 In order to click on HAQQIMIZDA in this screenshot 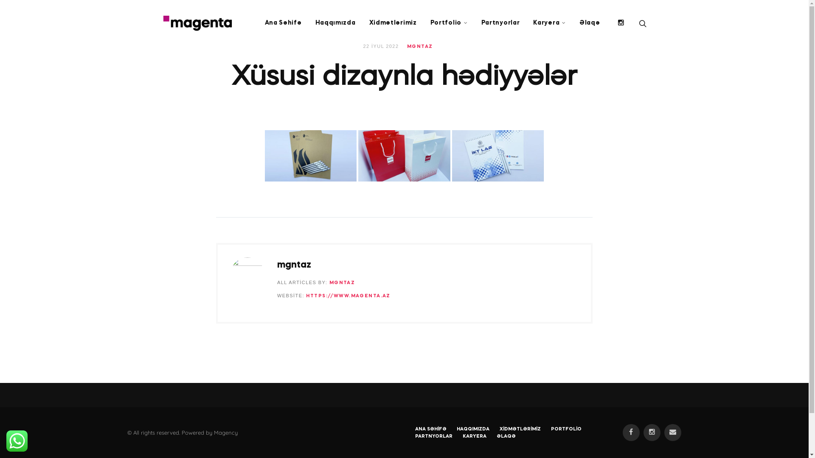, I will do `click(473, 430)`.